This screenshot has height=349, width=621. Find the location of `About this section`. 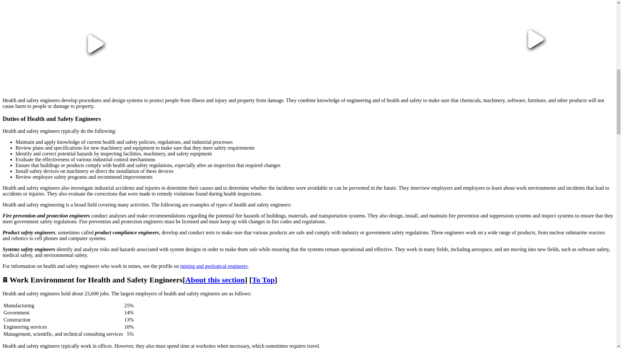

About this section is located at coordinates (215, 280).